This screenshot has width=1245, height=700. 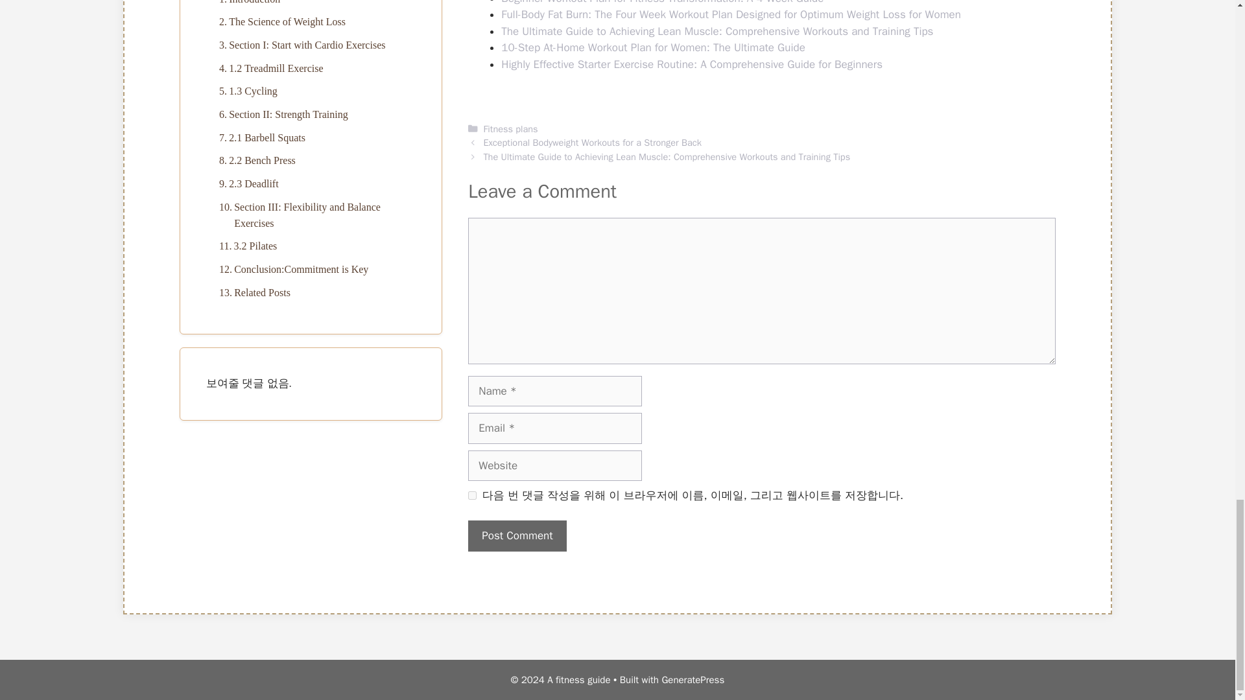 What do you see at coordinates (654, 47) in the screenshot?
I see `10-Step At-Home Workout Plan for Women: The Ultimate Guide` at bounding box center [654, 47].